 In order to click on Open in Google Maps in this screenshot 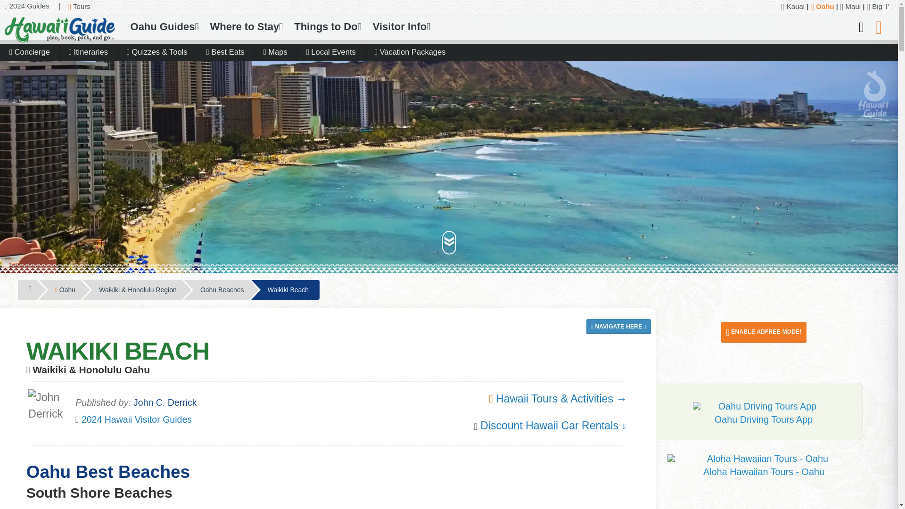, I will do `click(618, 325)`.